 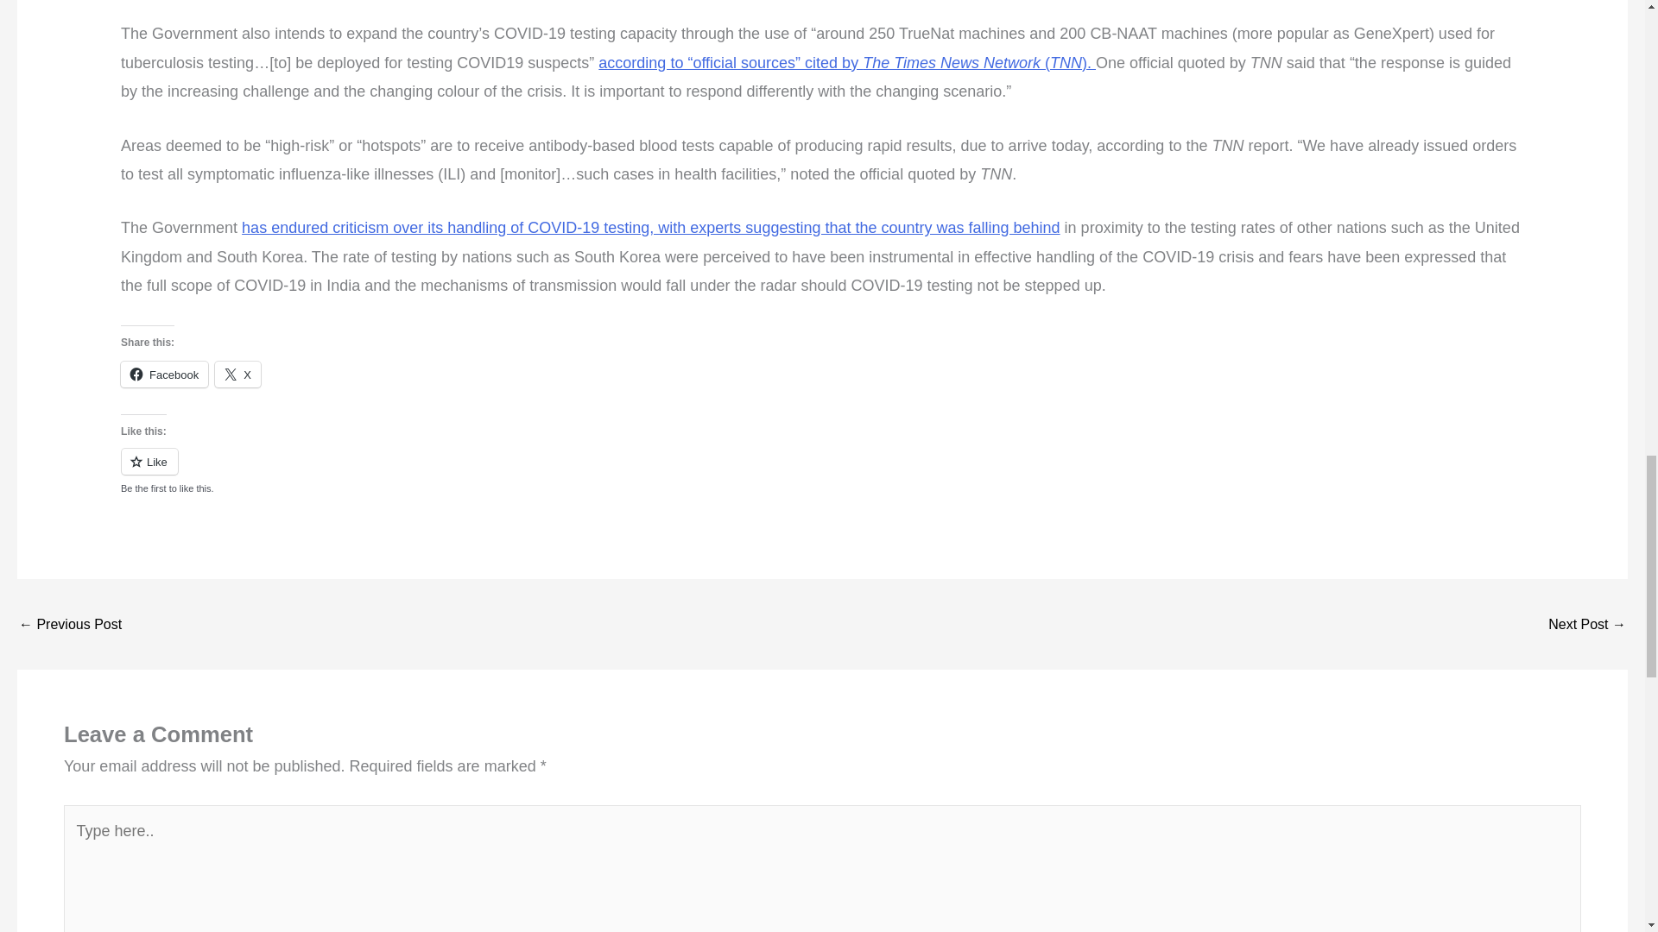 What do you see at coordinates (69, 625) in the screenshot?
I see `PPE shortages in India lessening` at bounding box center [69, 625].